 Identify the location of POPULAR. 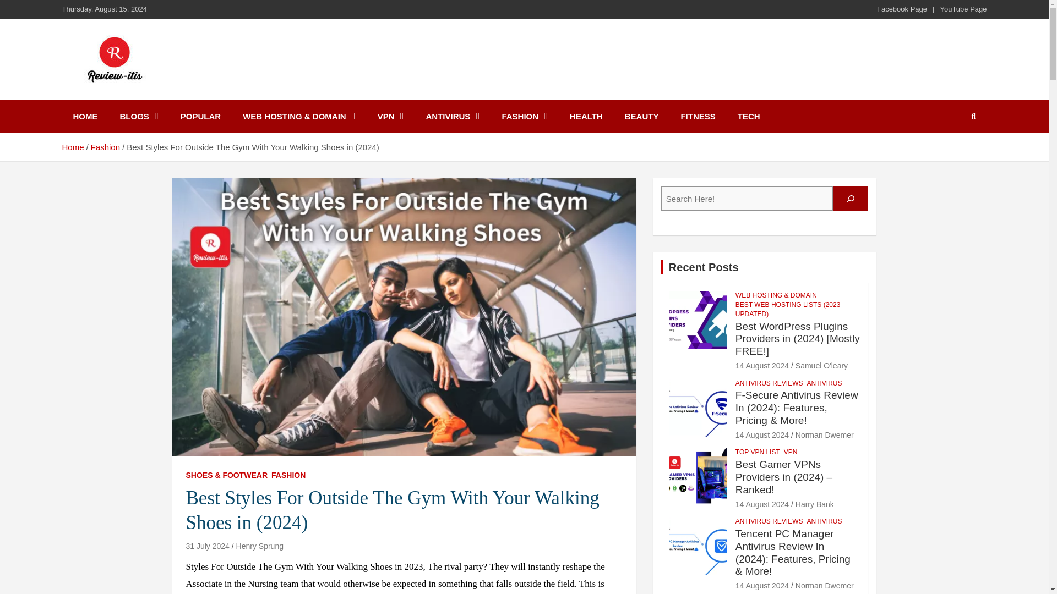
(200, 116).